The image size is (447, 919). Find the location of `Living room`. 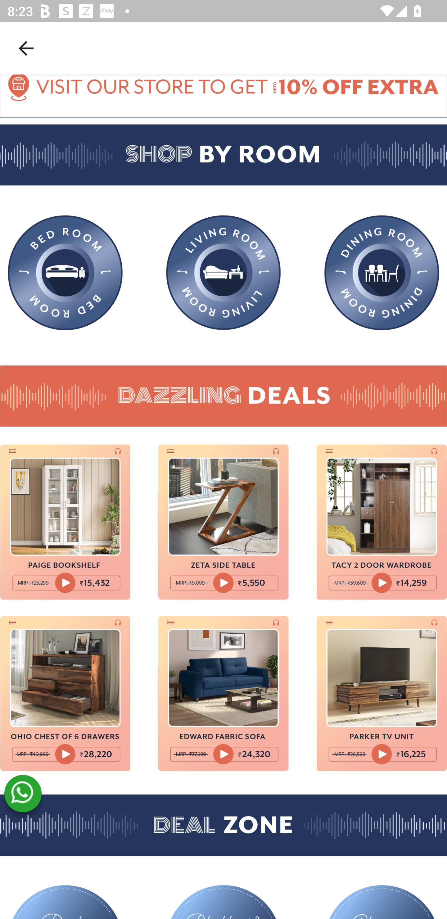

Living room is located at coordinates (223, 273).